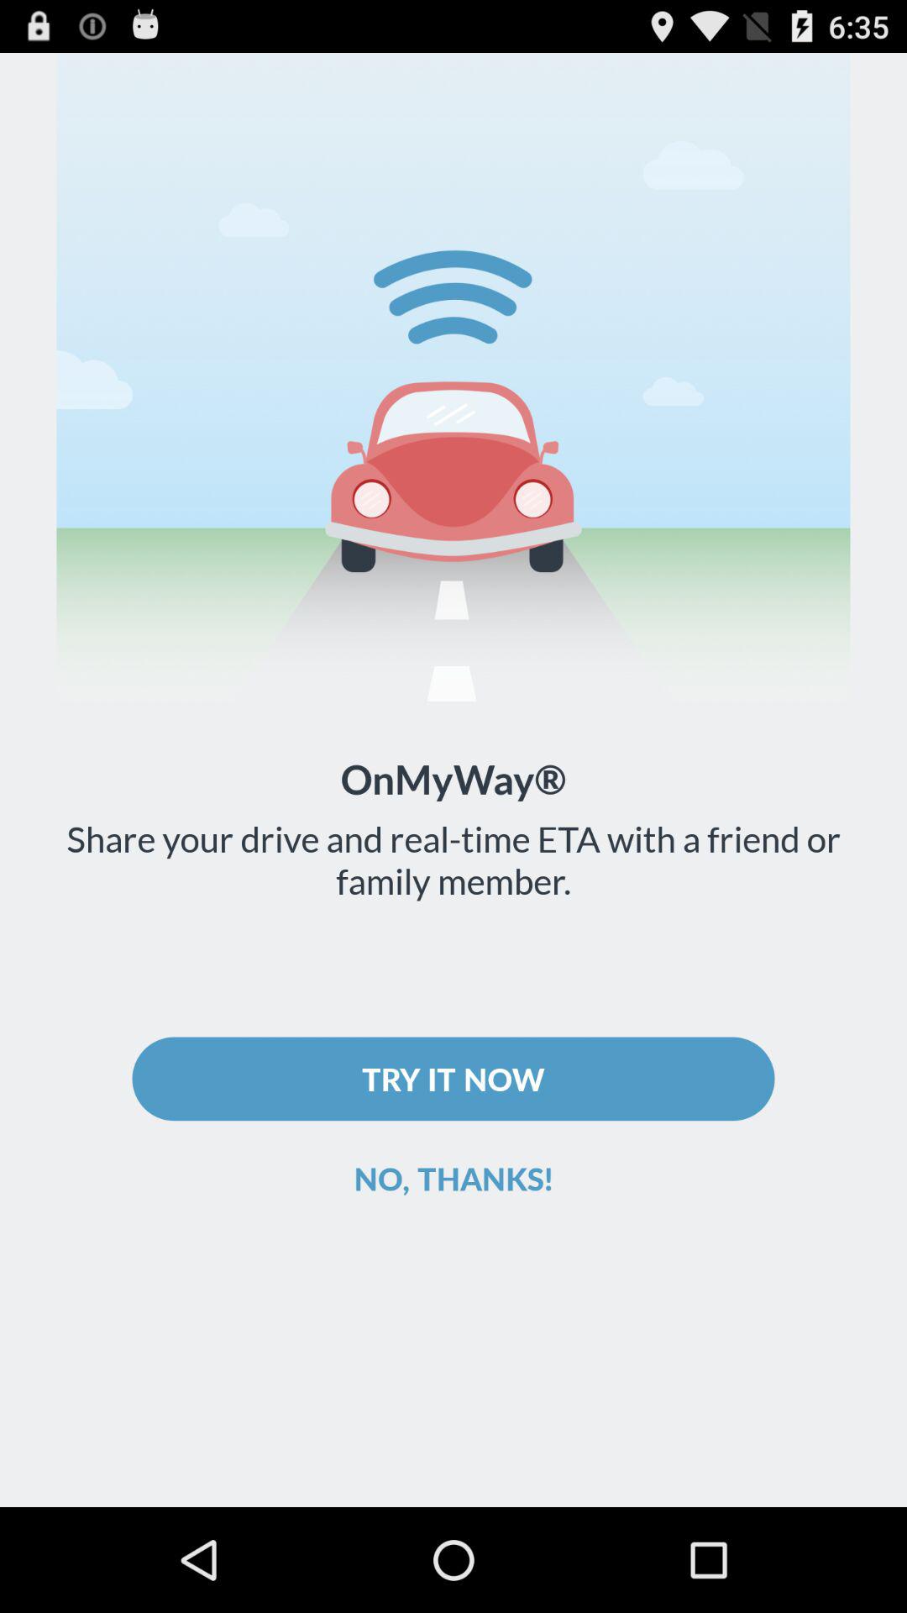 The height and width of the screenshot is (1613, 907). What do you see at coordinates (453, 1079) in the screenshot?
I see `turn on icon below share your drive item` at bounding box center [453, 1079].